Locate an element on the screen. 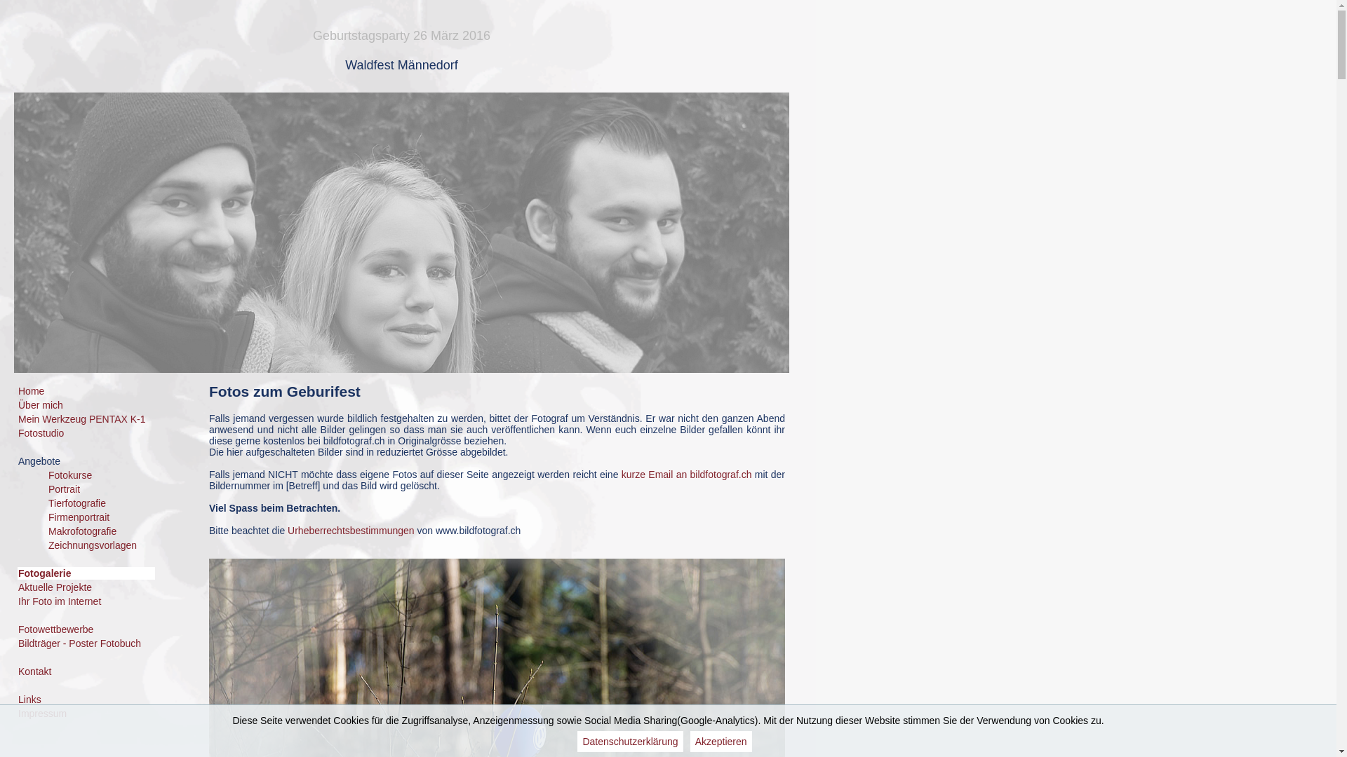 This screenshot has width=1347, height=757. Fotostudio is located at coordinates (41, 433).